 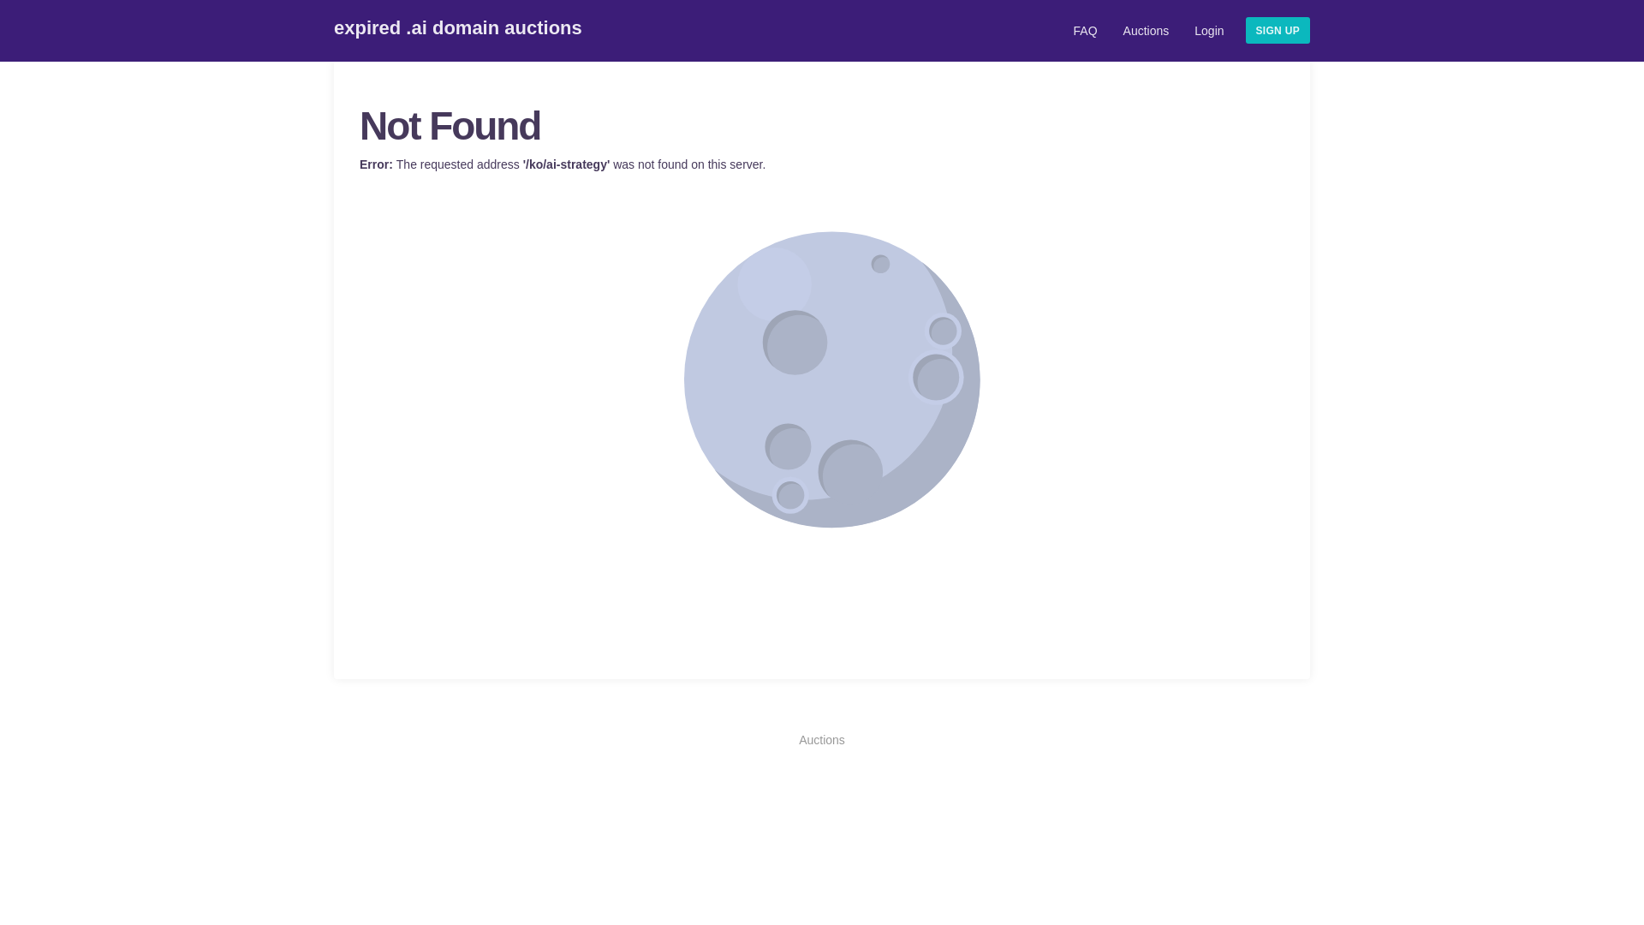 I want to click on Auctions, so click(x=822, y=740).